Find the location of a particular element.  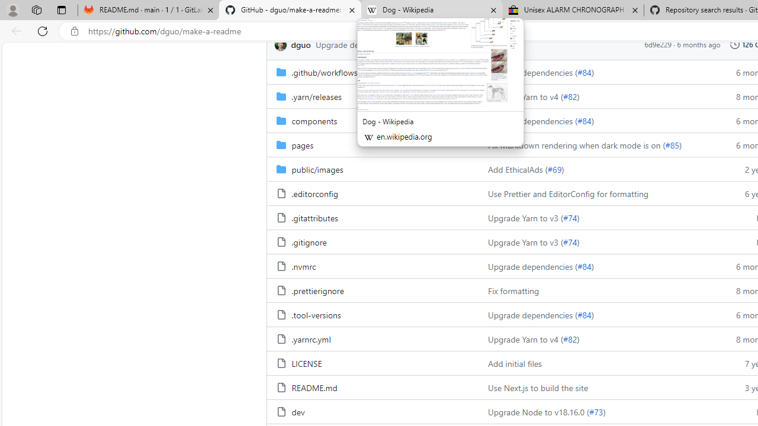

Back is located at coordinates (14, 31).